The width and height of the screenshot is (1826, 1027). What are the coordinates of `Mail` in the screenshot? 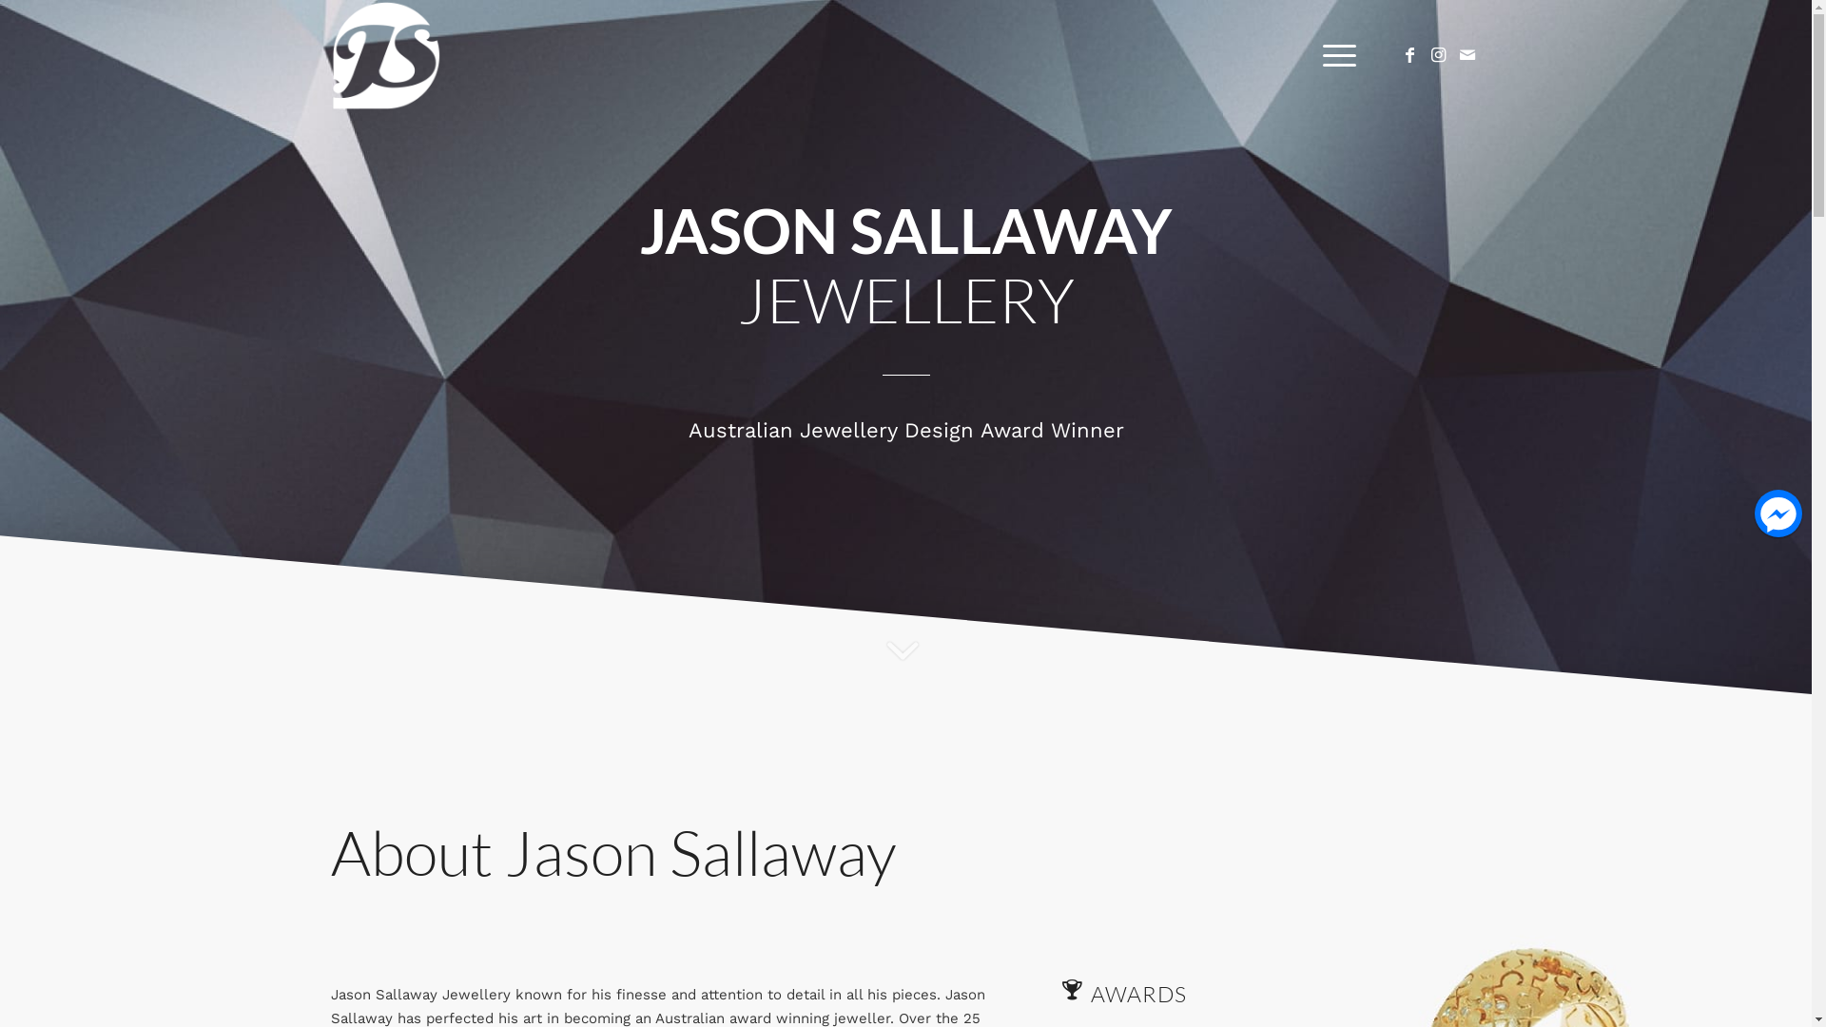 It's located at (1467, 55).